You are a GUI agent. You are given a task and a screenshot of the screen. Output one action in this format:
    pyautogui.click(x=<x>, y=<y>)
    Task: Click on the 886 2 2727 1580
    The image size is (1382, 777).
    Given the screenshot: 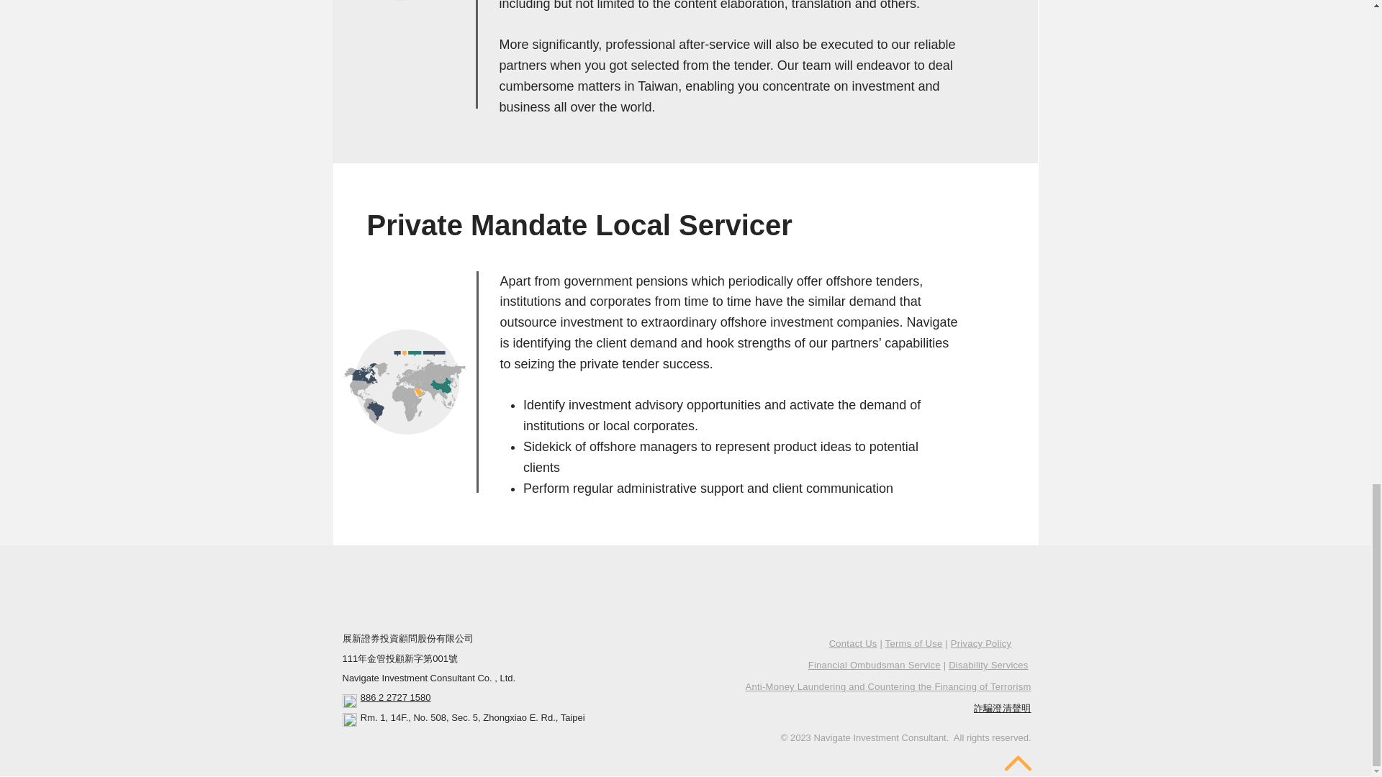 What is the action you would take?
    pyautogui.click(x=396, y=698)
    